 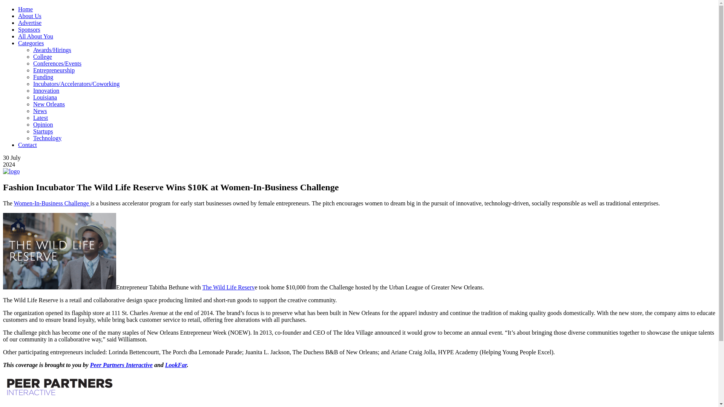 I want to click on Home, so click(x=25, y=9).